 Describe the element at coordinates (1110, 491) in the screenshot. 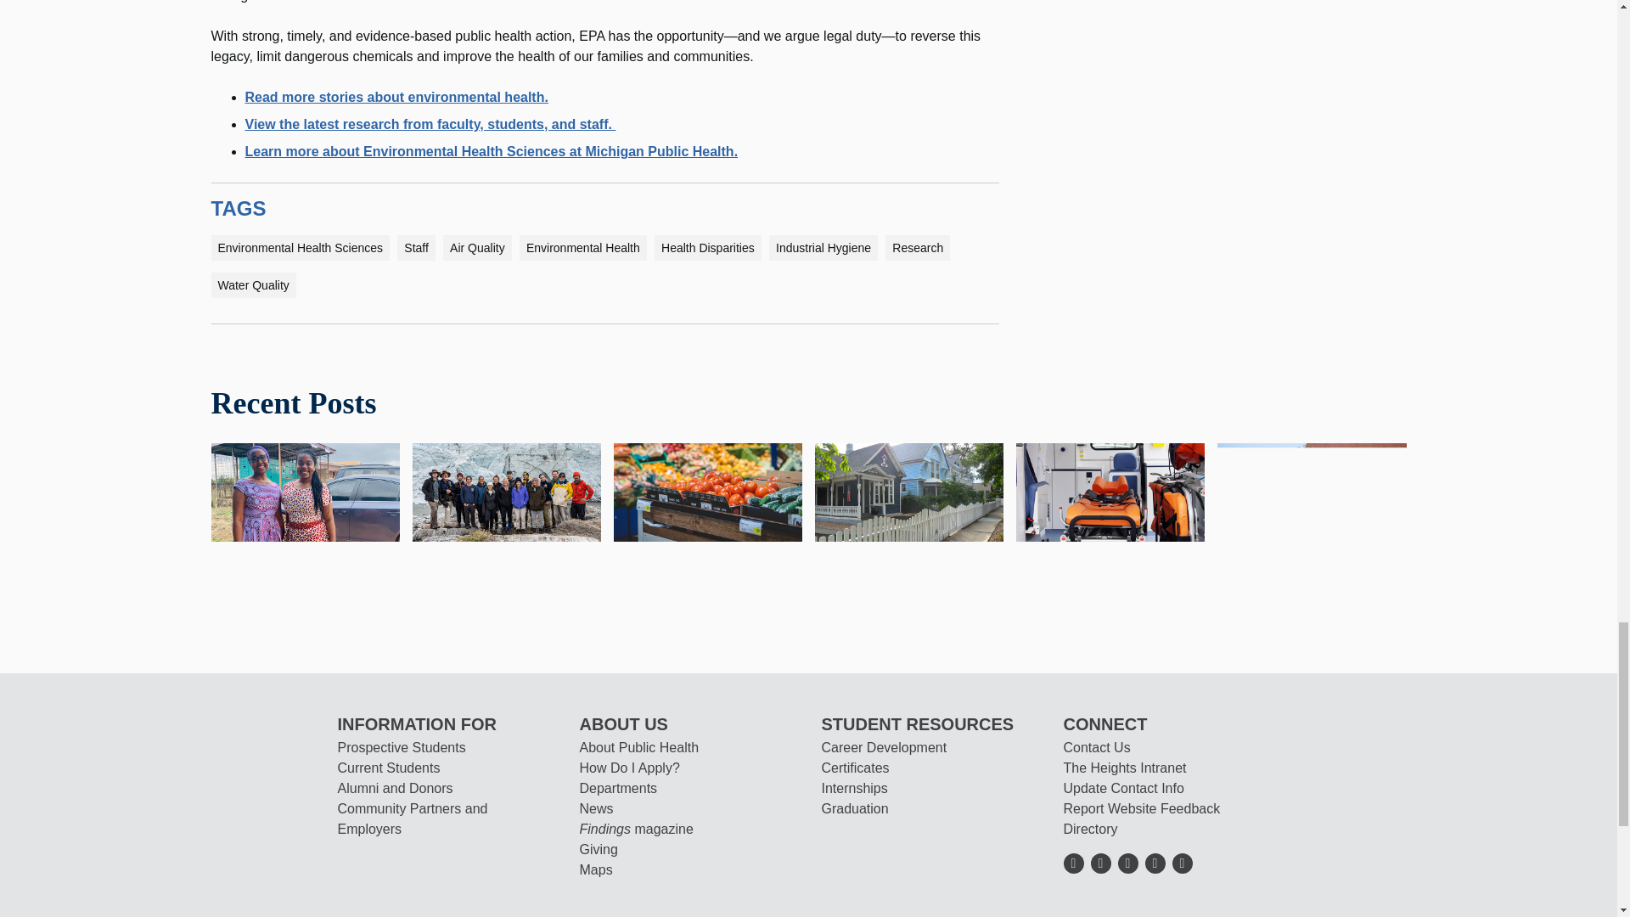

I see `Naloxone: Wide Distribution Effective in Preventing Deaths` at that location.